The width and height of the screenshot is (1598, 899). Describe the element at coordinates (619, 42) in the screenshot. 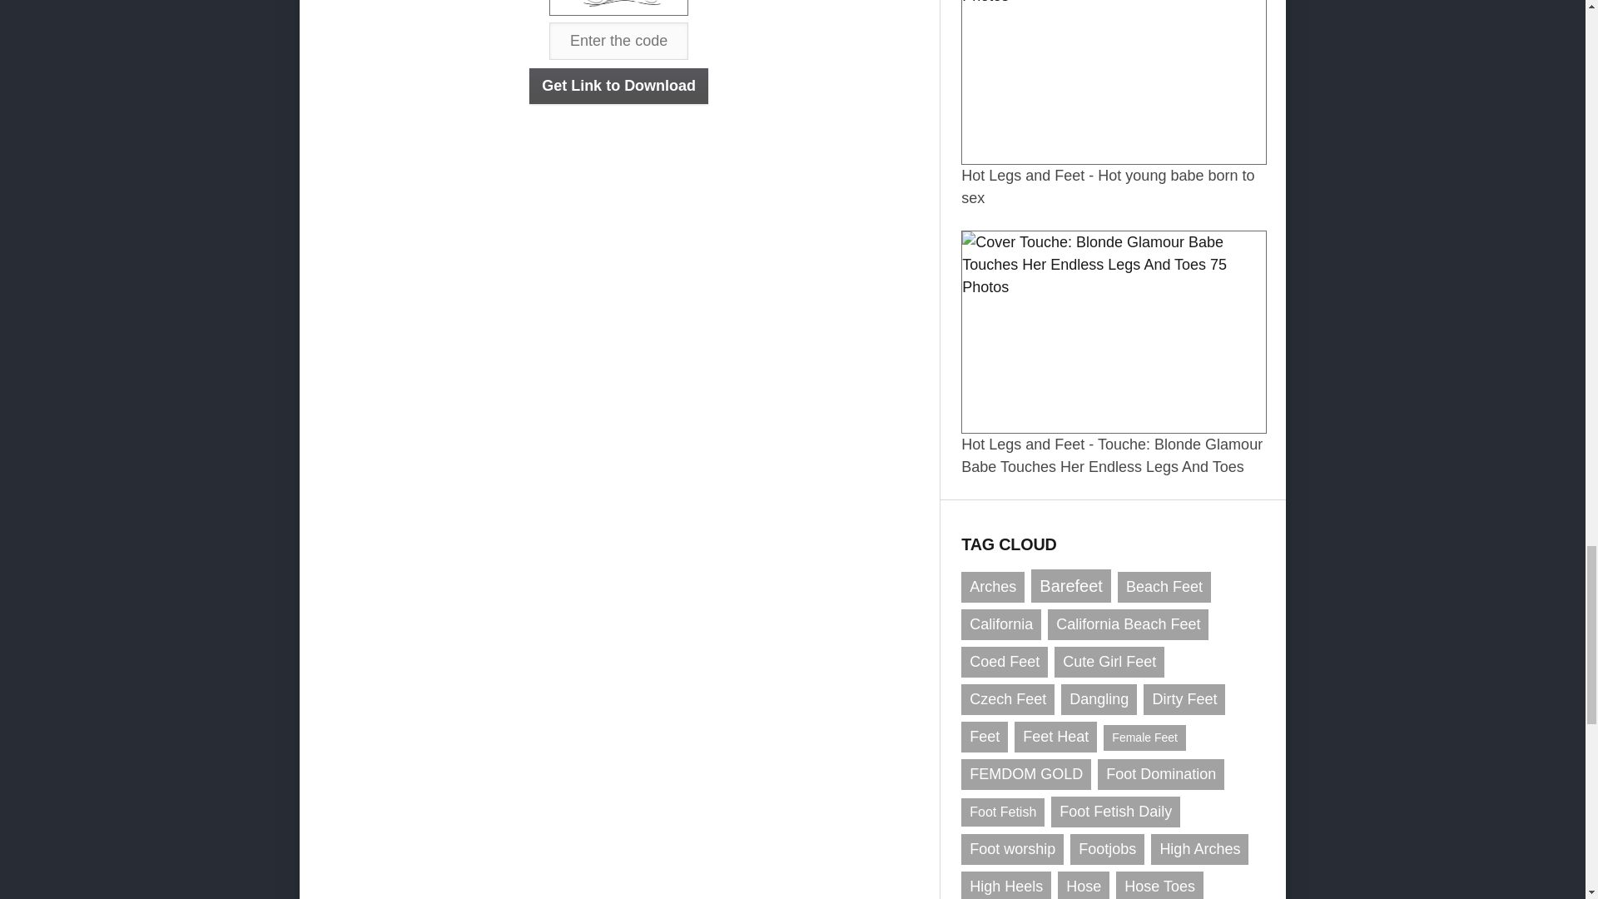

I see `Enter the code from the image` at that location.